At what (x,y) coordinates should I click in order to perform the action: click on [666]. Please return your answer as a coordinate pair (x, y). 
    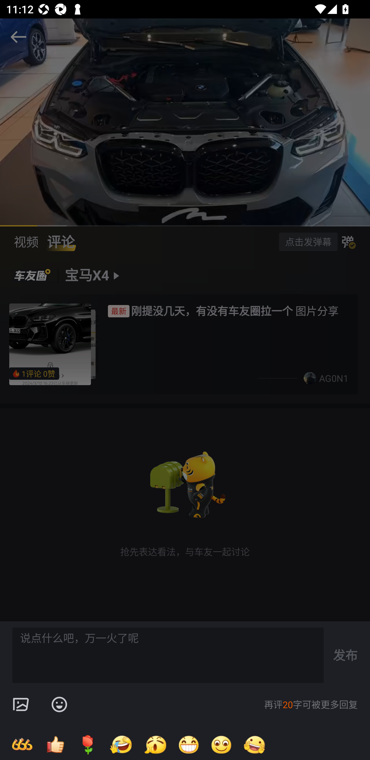
    Looking at the image, I should click on (22, 744).